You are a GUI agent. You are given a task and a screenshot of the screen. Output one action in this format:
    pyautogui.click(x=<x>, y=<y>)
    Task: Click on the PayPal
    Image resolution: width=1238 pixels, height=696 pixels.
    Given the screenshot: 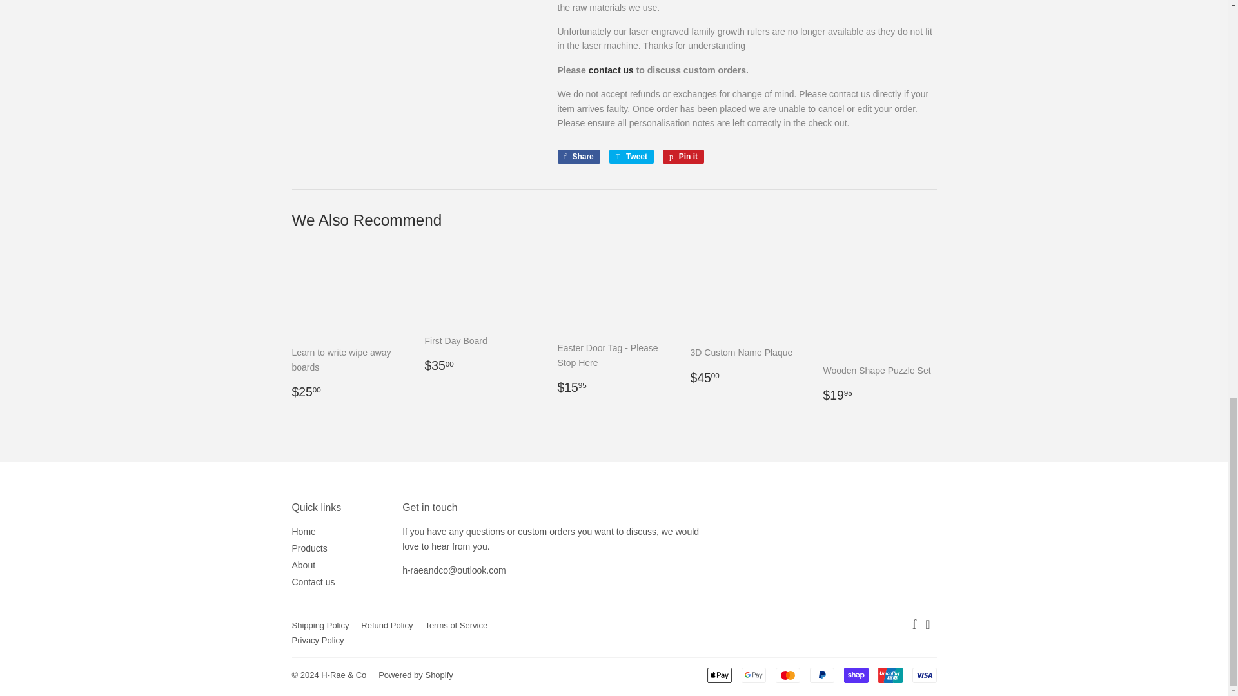 What is the action you would take?
    pyautogui.click(x=821, y=675)
    